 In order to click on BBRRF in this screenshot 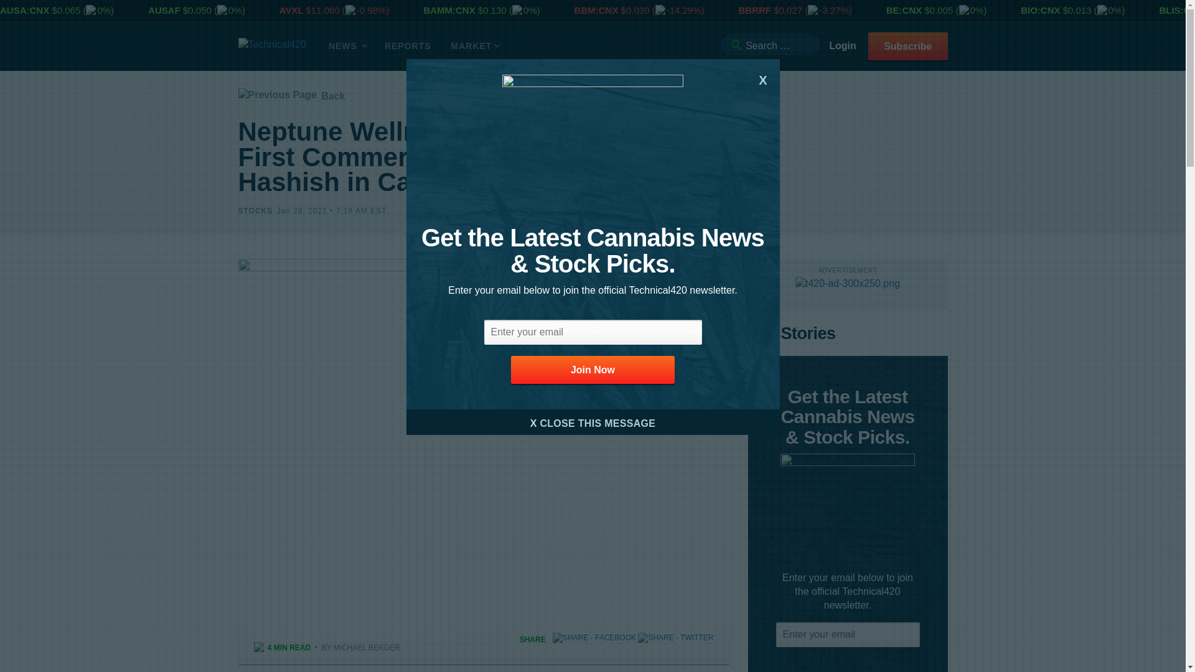, I will do `click(756, 10)`.